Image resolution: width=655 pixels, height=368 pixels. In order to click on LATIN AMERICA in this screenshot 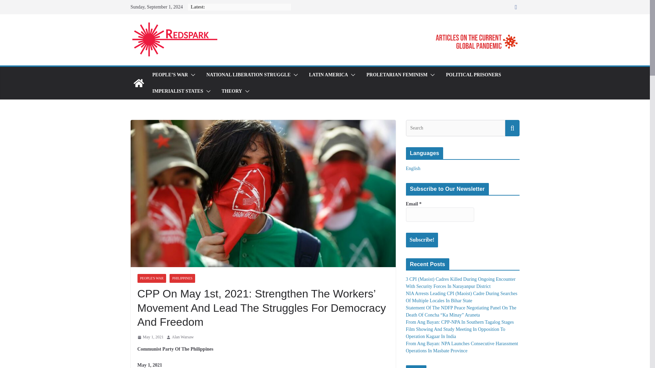, I will do `click(328, 75)`.